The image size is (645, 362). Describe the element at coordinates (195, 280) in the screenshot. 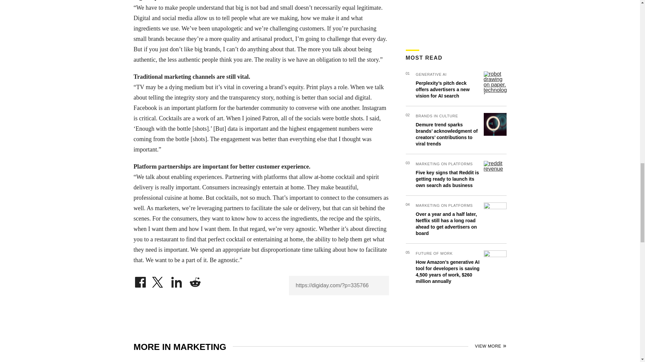

I see `Share on Reddit` at that location.